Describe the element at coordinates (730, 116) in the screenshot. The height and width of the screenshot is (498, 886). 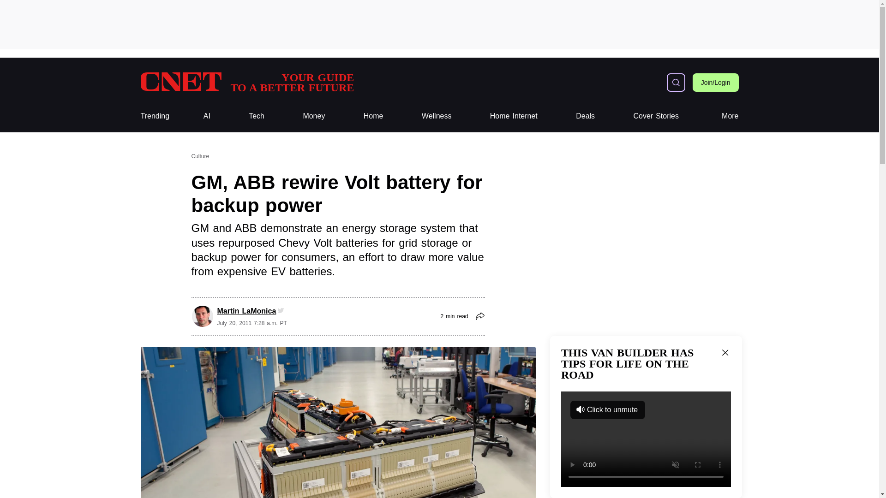
I see `More` at that location.